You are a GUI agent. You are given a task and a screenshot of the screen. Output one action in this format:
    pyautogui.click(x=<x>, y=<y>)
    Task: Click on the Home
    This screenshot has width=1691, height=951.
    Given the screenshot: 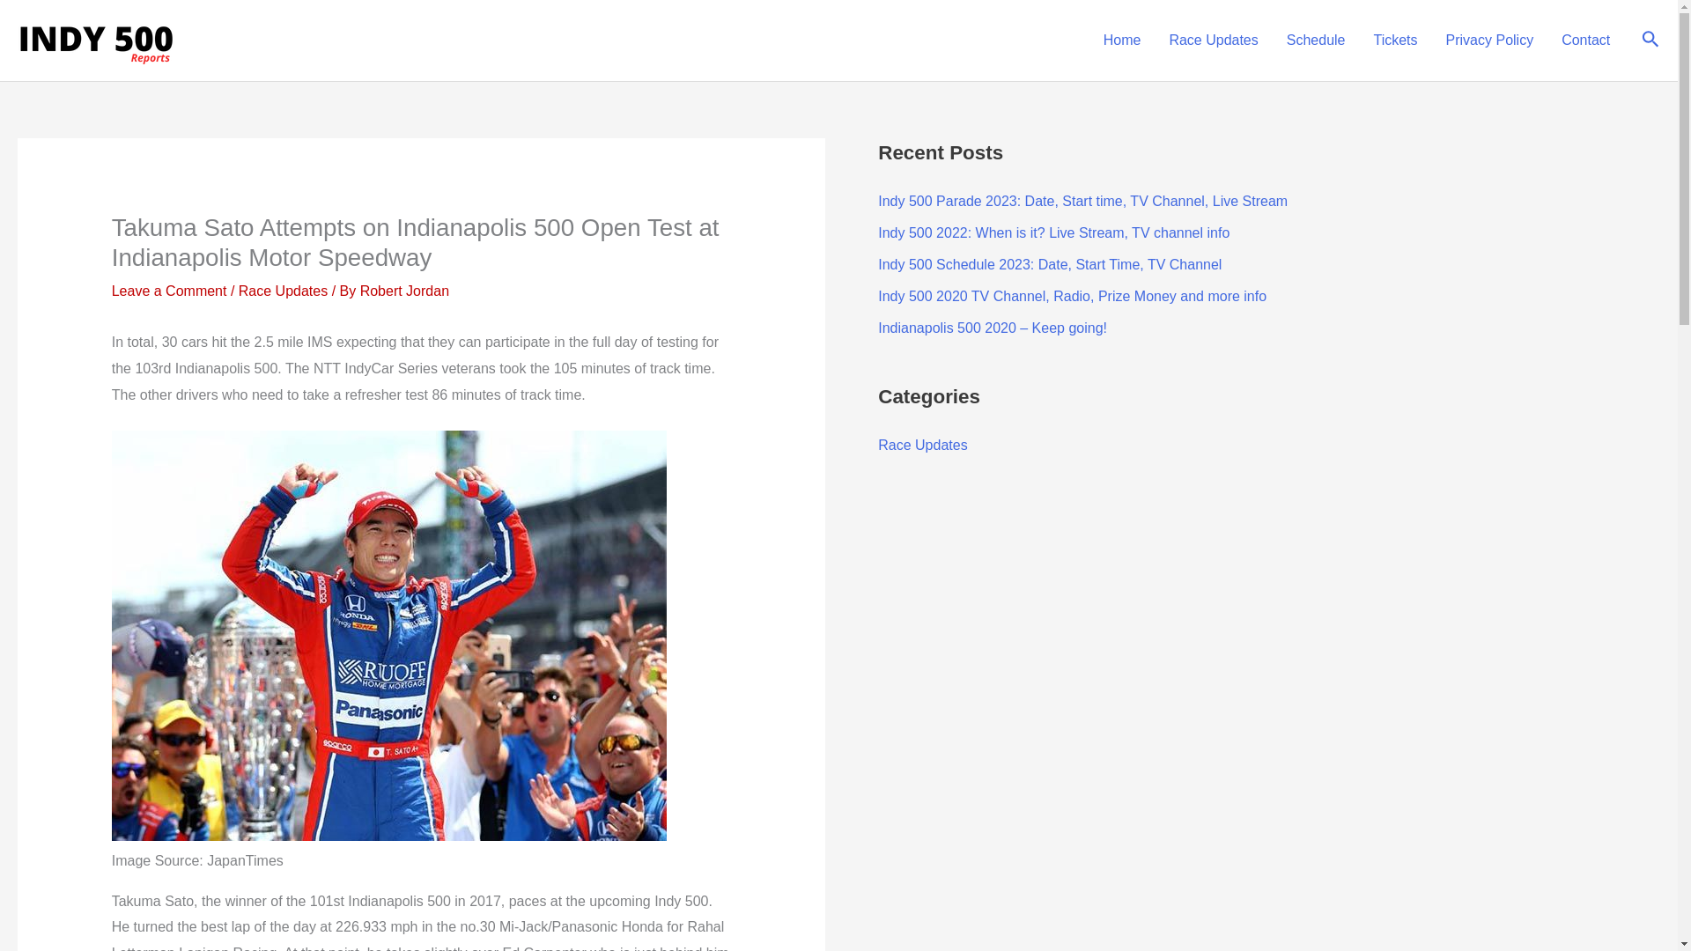 What is the action you would take?
    pyautogui.click(x=1122, y=41)
    